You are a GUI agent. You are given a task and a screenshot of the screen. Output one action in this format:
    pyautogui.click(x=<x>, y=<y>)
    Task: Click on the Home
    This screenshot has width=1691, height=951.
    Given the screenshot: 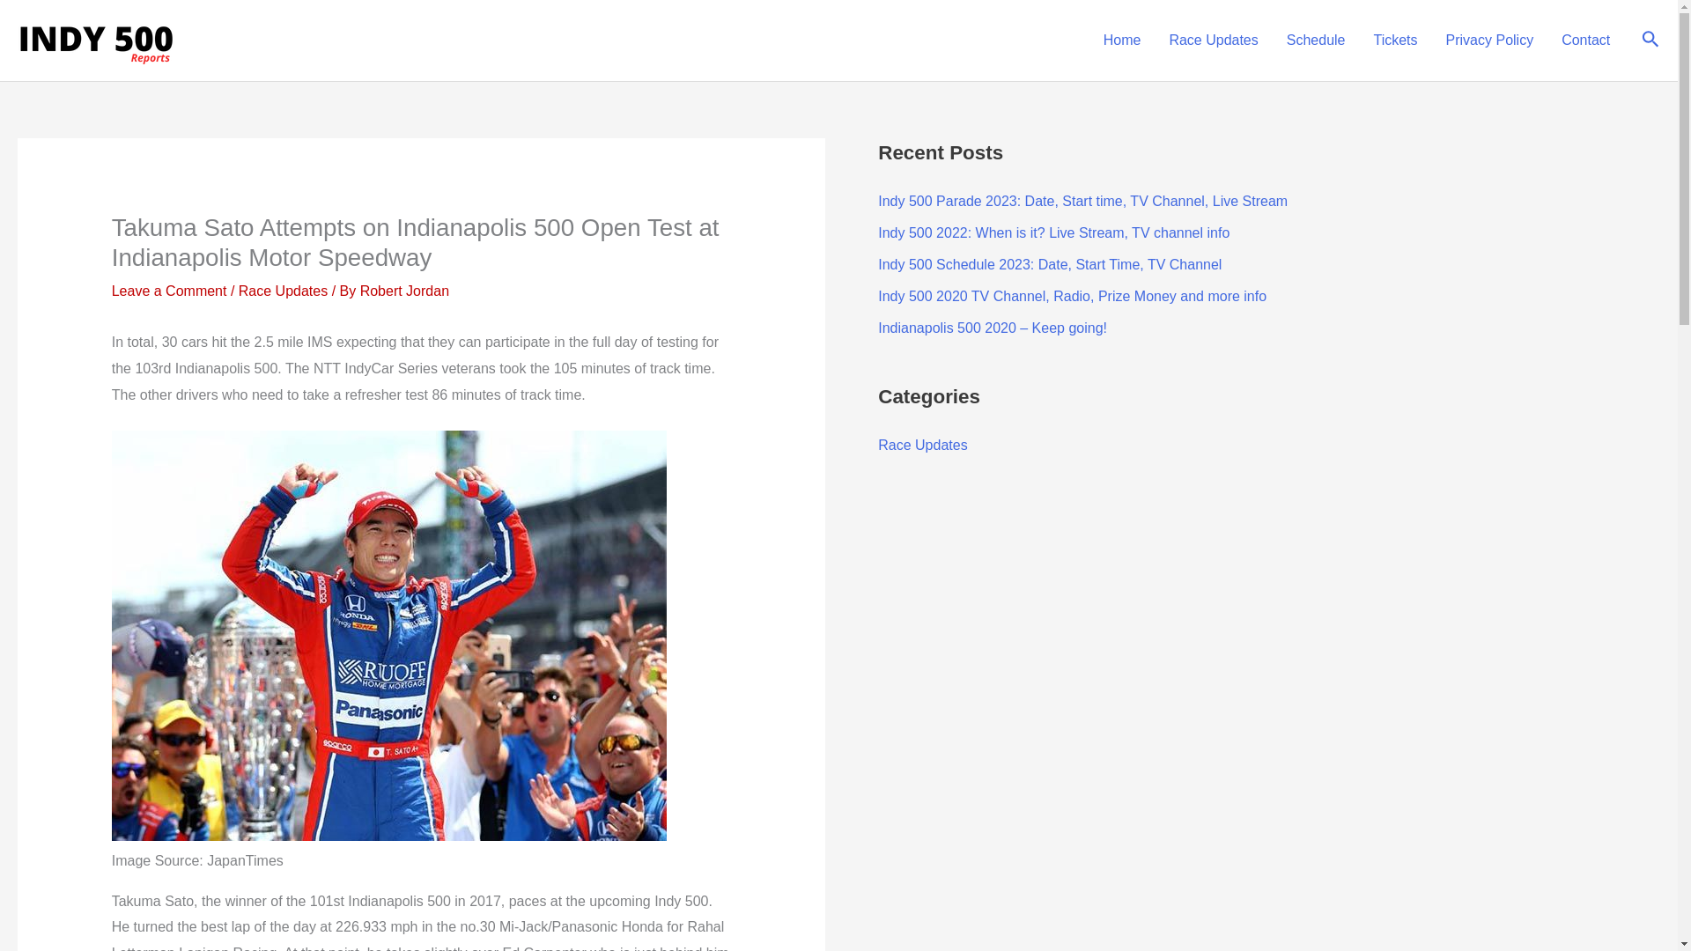 What is the action you would take?
    pyautogui.click(x=1122, y=41)
    